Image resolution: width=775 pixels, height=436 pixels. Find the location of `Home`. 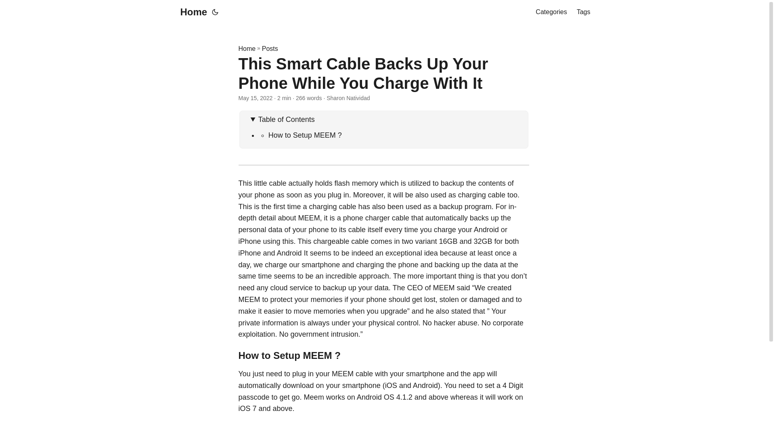

Home is located at coordinates (247, 48).